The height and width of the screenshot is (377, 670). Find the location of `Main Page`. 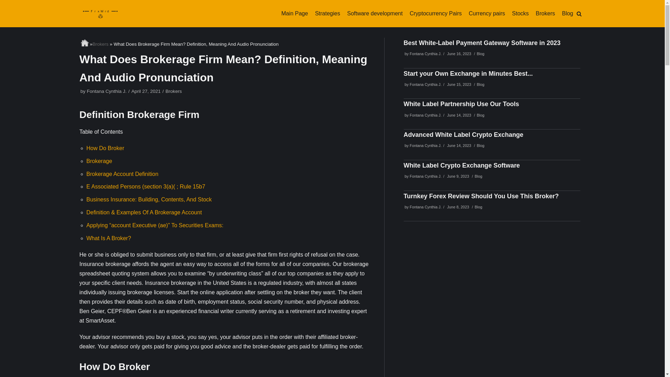

Main Page is located at coordinates (295, 13).